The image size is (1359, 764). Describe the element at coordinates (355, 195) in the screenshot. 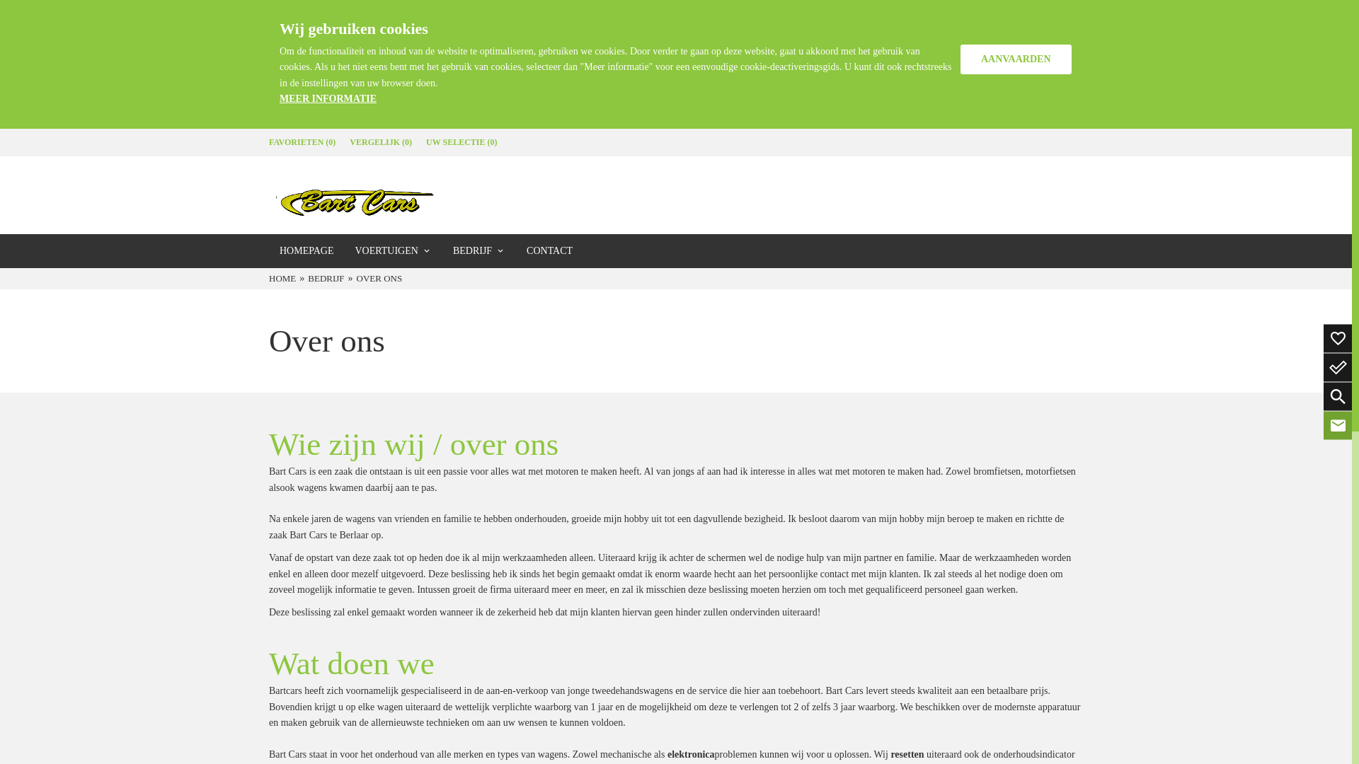

I see `Bart Cars` at that location.